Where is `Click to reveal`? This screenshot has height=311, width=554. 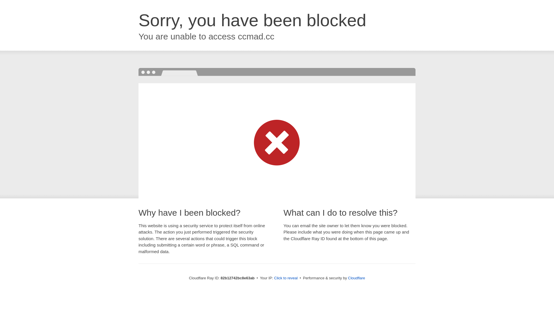 Click to reveal is located at coordinates (286, 278).